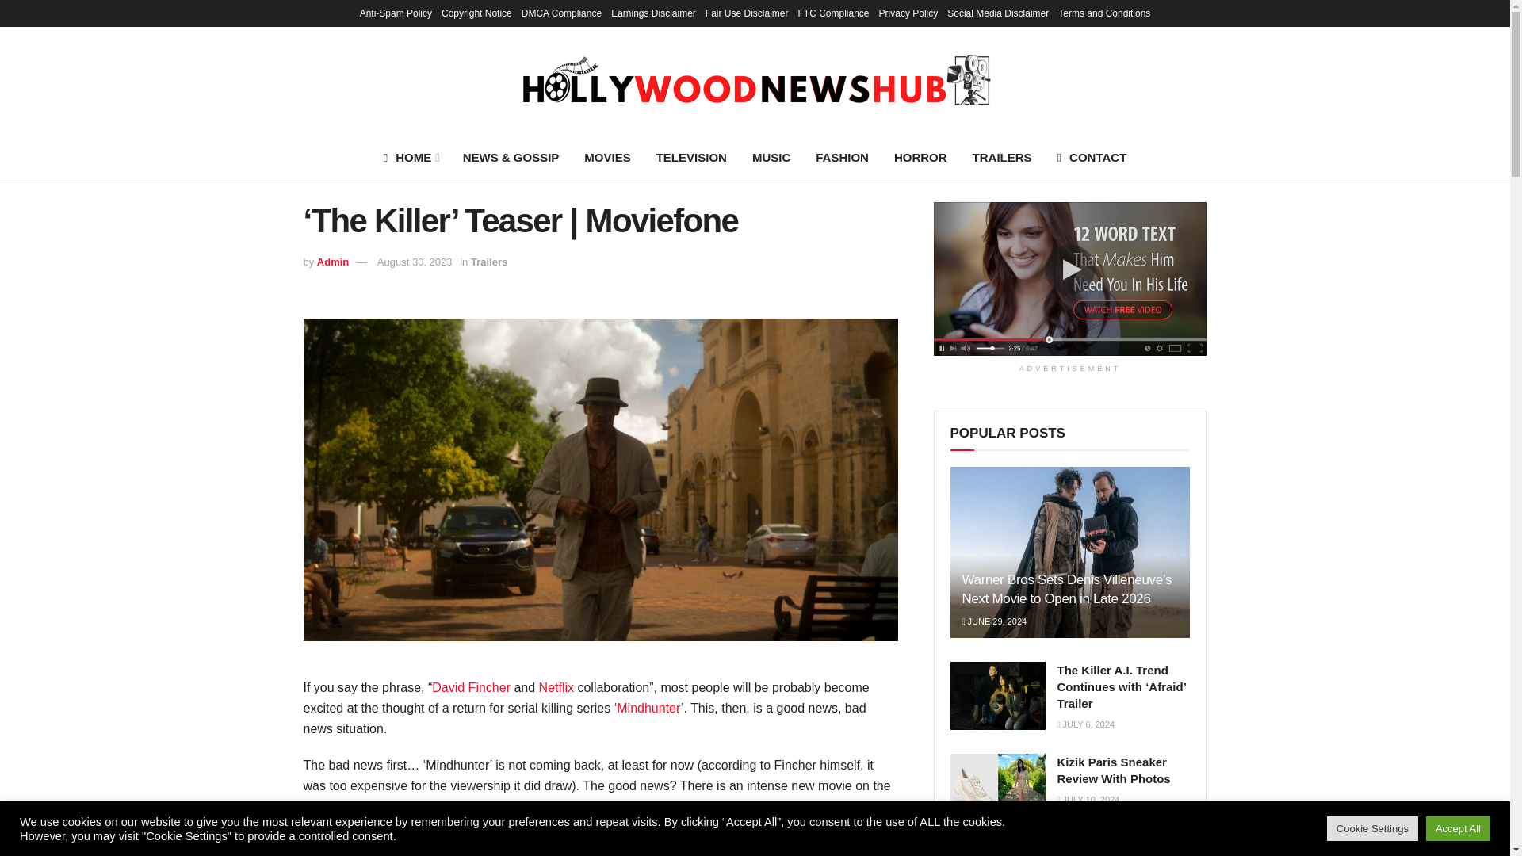  What do you see at coordinates (1092, 157) in the screenshot?
I see `CONTACT` at bounding box center [1092, 157].